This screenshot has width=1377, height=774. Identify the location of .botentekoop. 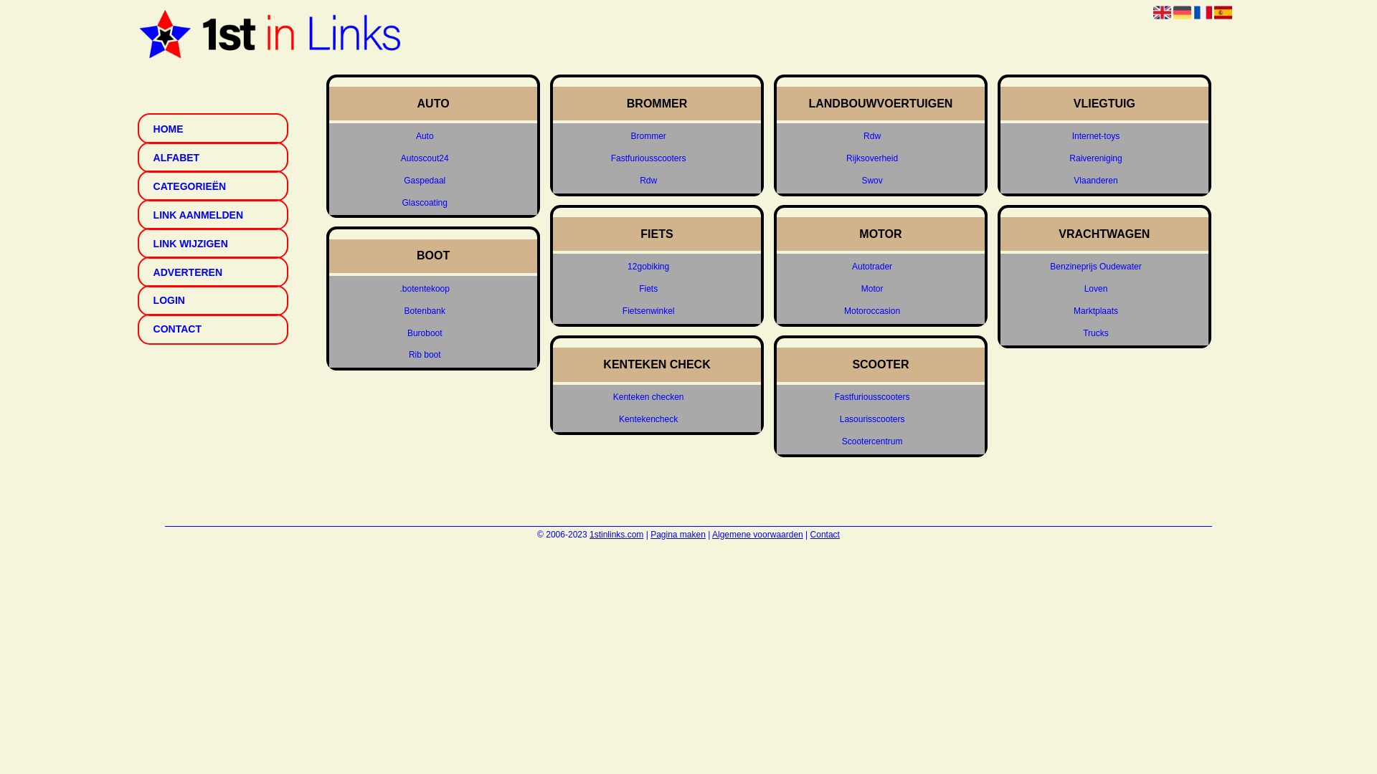
(425, 290).